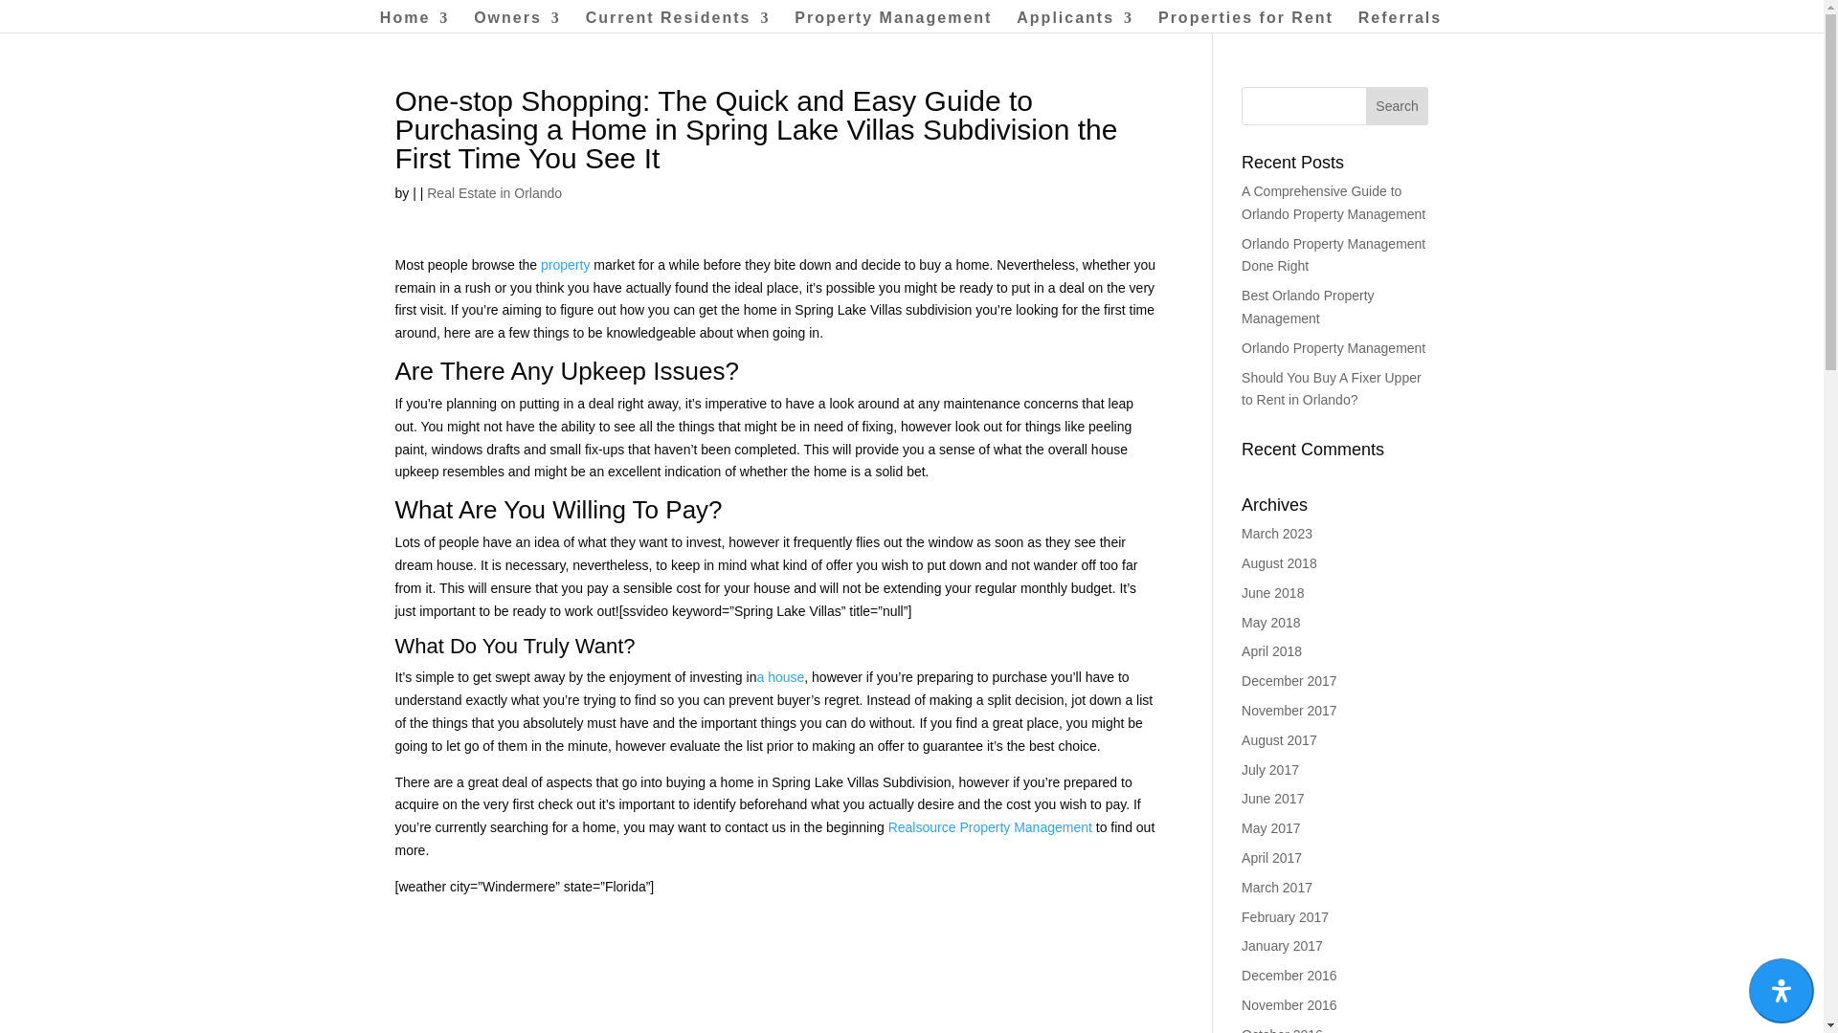  I want to click on Property Management, so click(892, 21).